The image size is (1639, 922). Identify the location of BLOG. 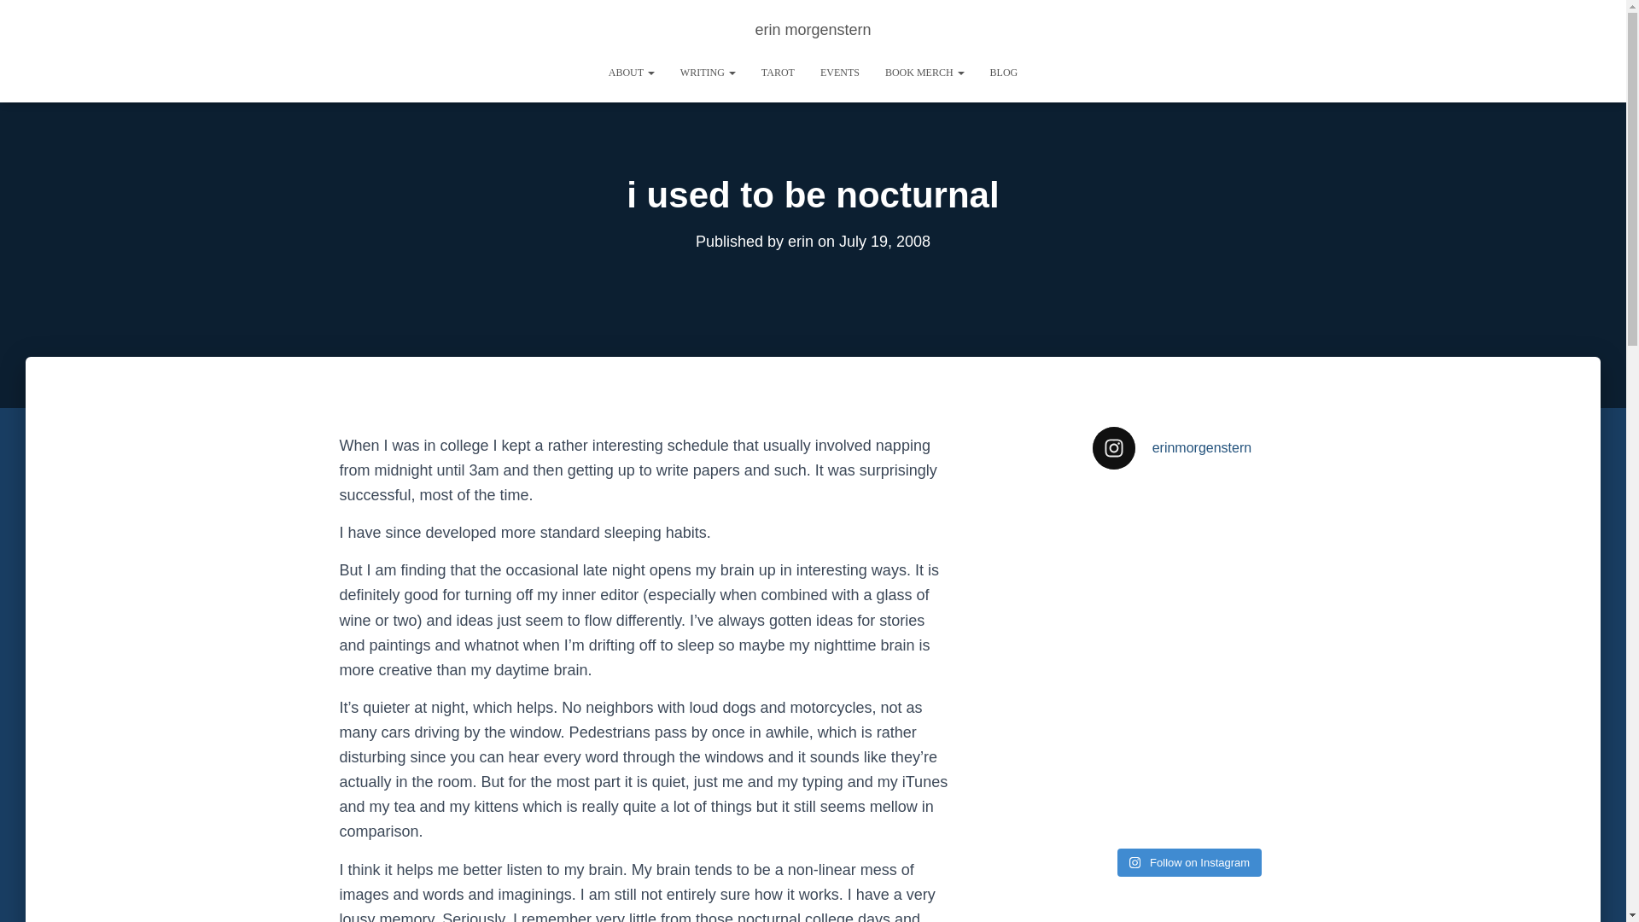
(1004, 73).